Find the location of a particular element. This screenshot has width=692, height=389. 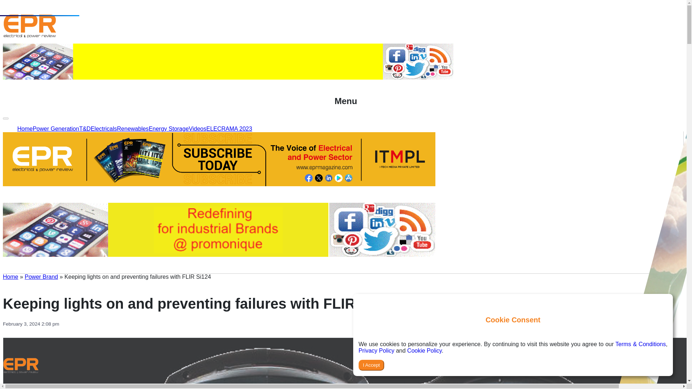

I Accept is located at coordinates (371, 365).